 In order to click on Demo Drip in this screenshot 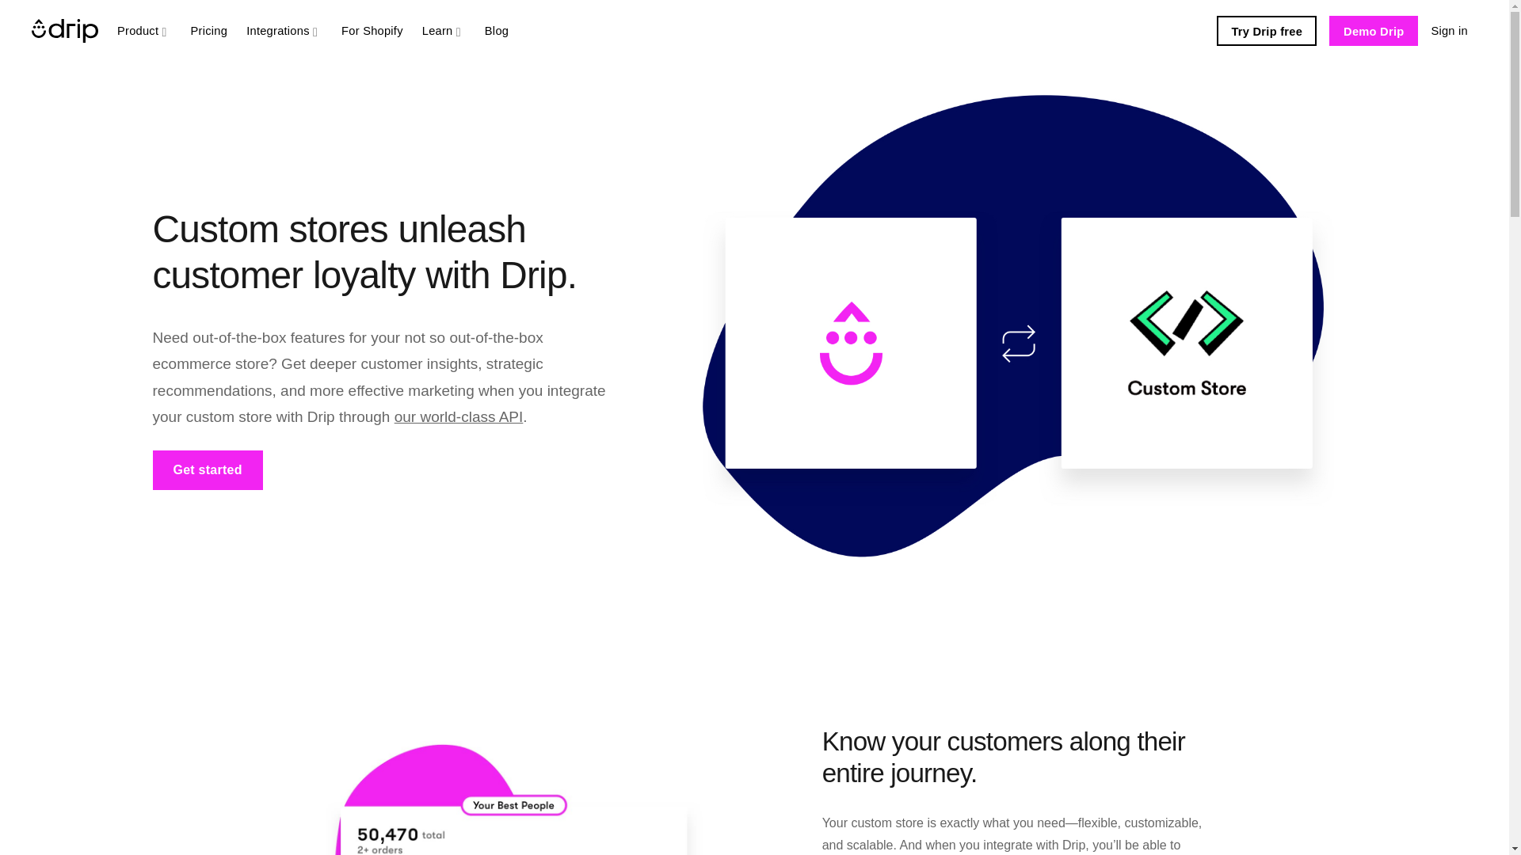, I will do `click(1374, 31)`.